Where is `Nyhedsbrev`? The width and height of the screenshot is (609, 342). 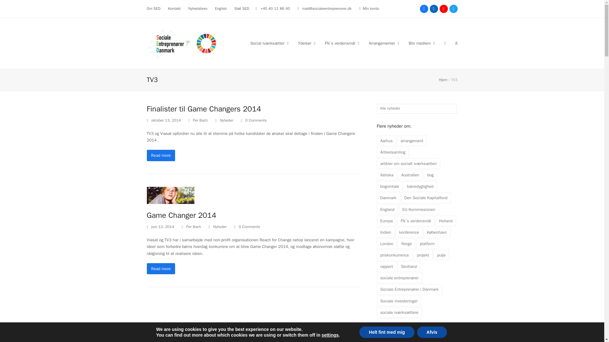
Nyhedsbrev is located at coordinates (198, 8).